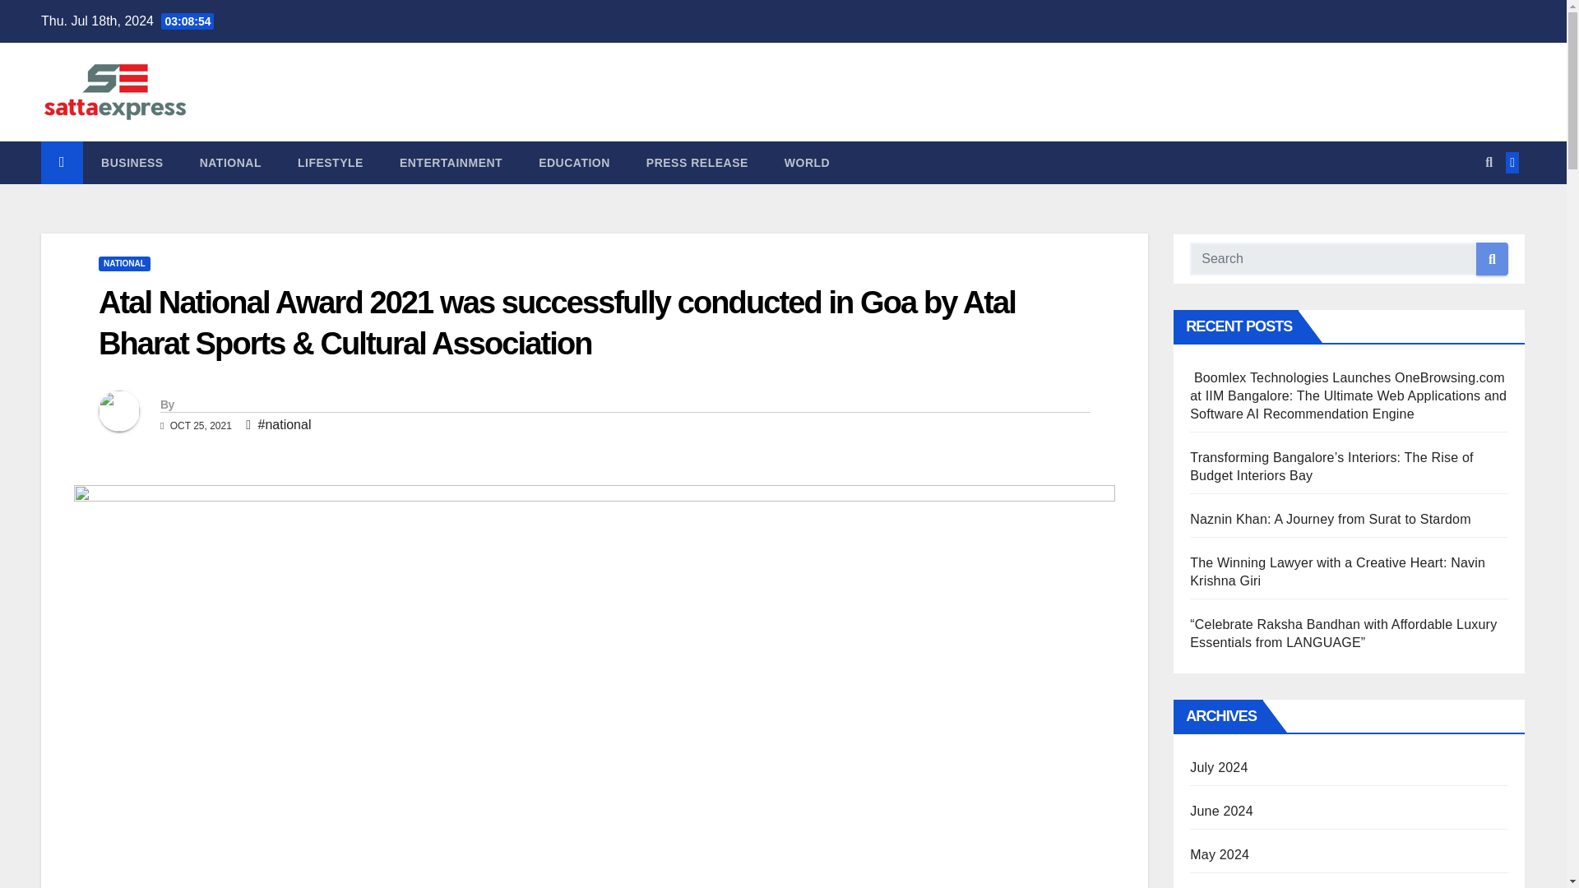 The height and width of the screenshot is (888, 1579). I want to click on NATIONAL, so click(230, 162).